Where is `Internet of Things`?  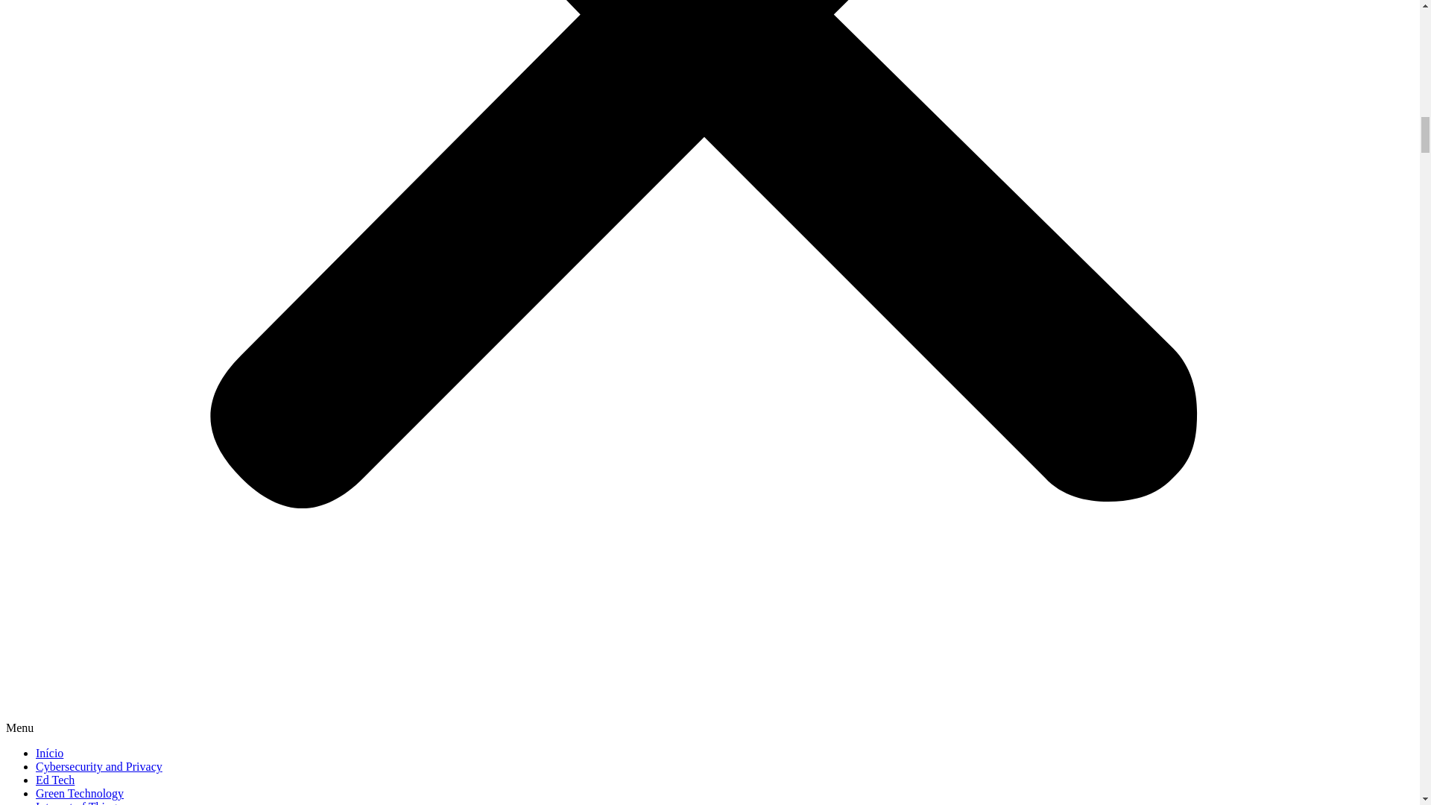
Internet of Things is located at coordinates (79, 802).